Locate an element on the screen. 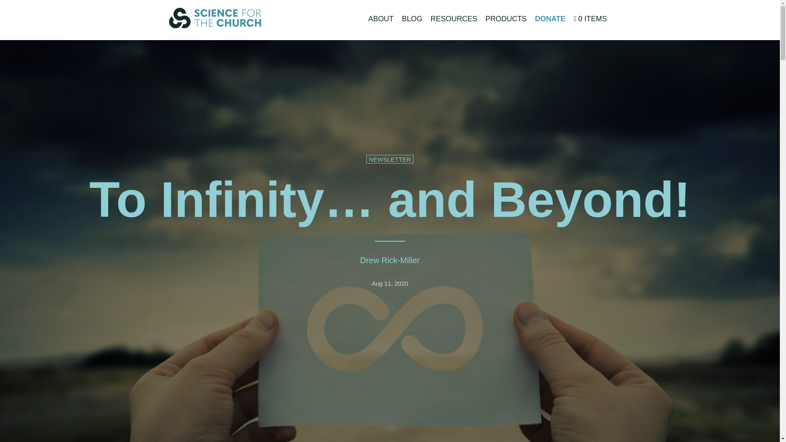  BLOG is located at coordinates (412, 19).